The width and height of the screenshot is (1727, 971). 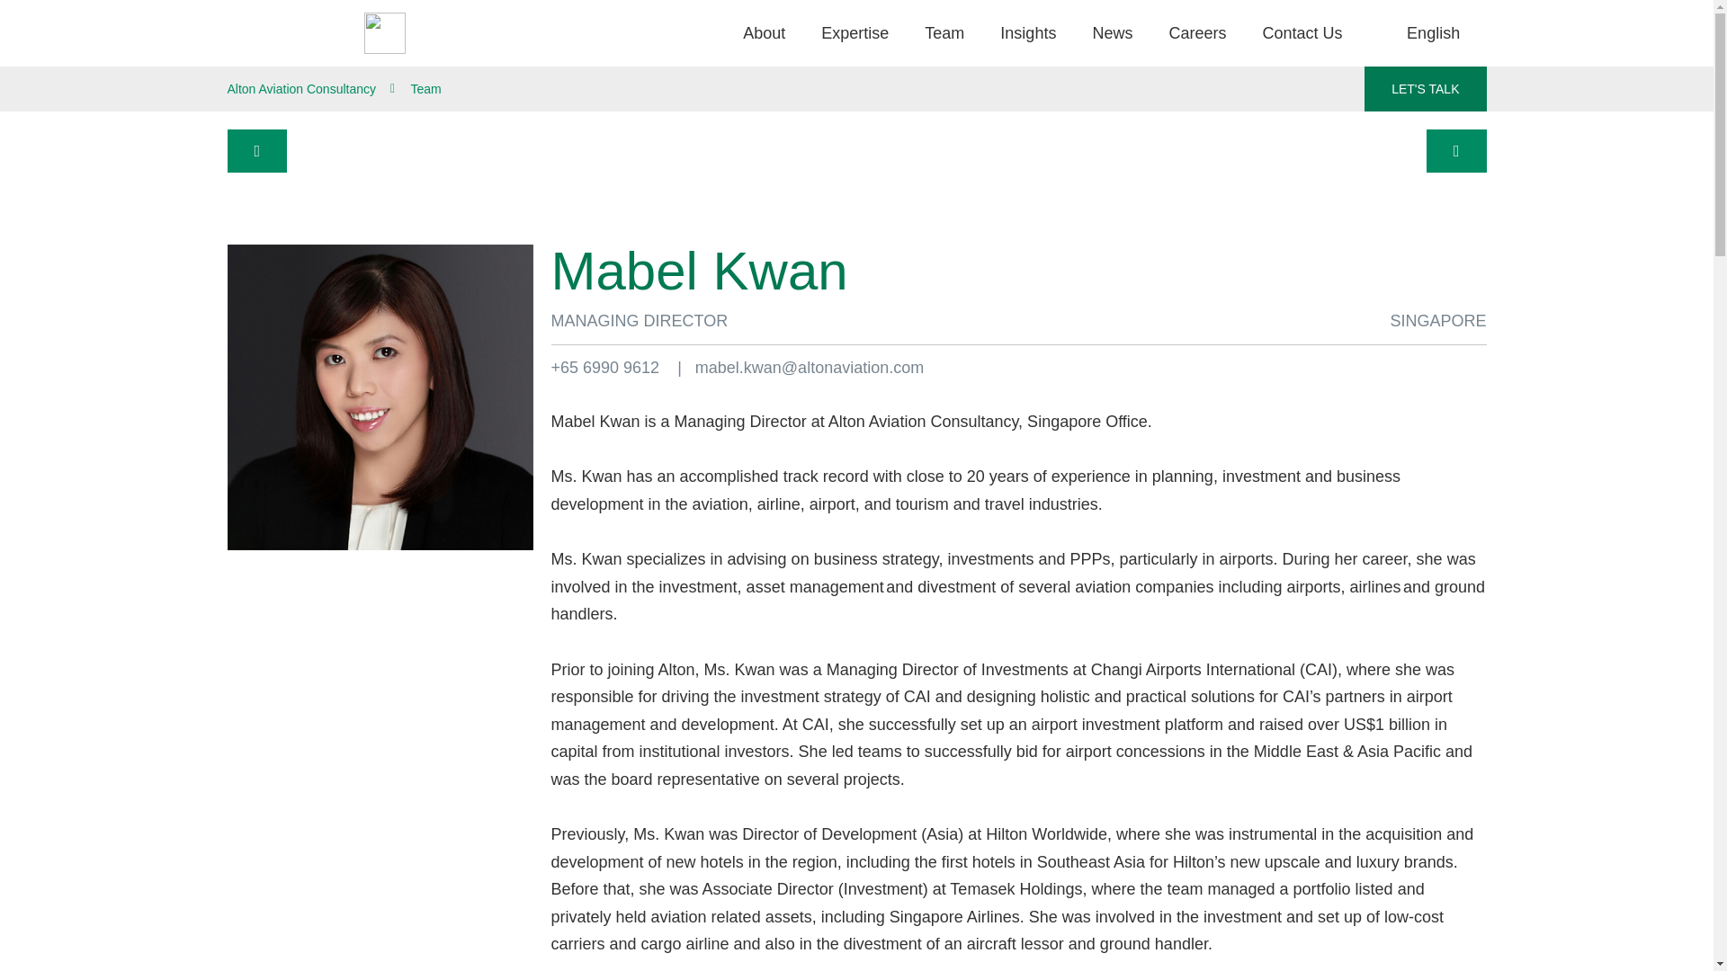 I want to click on Team, so click(x=944, y=33).